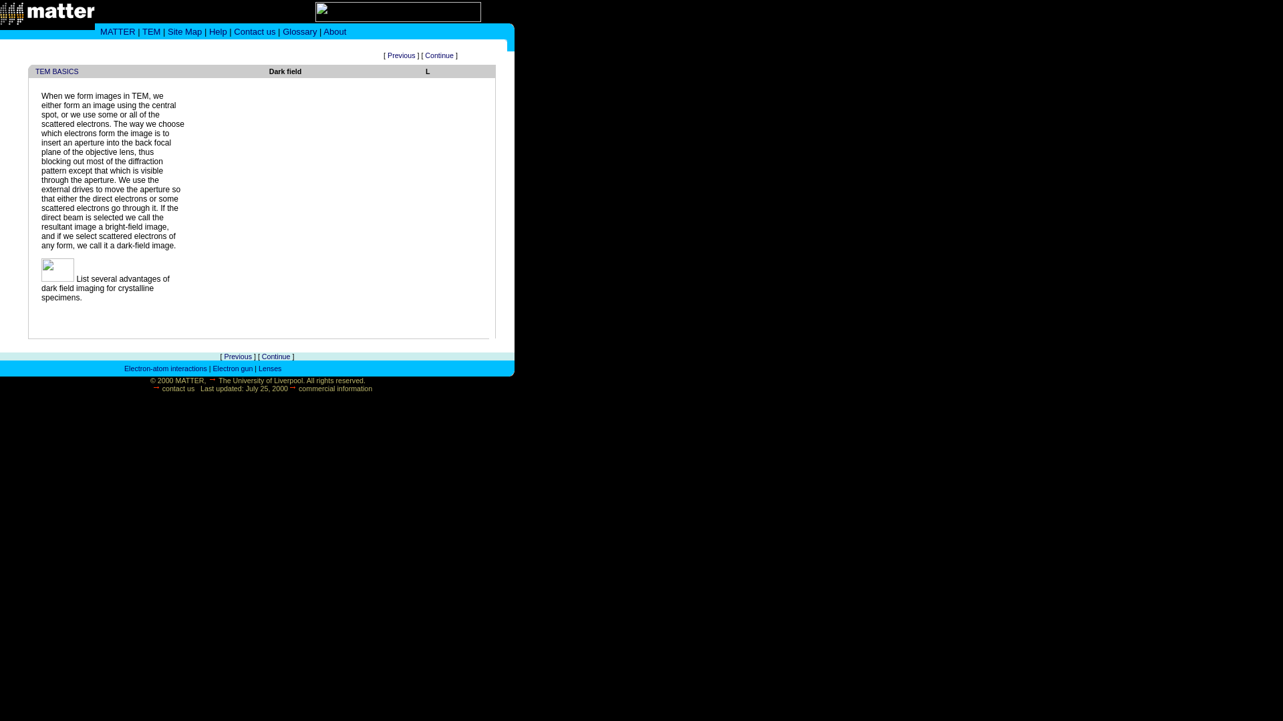  I want to click on MATTER, so click(117, 31).